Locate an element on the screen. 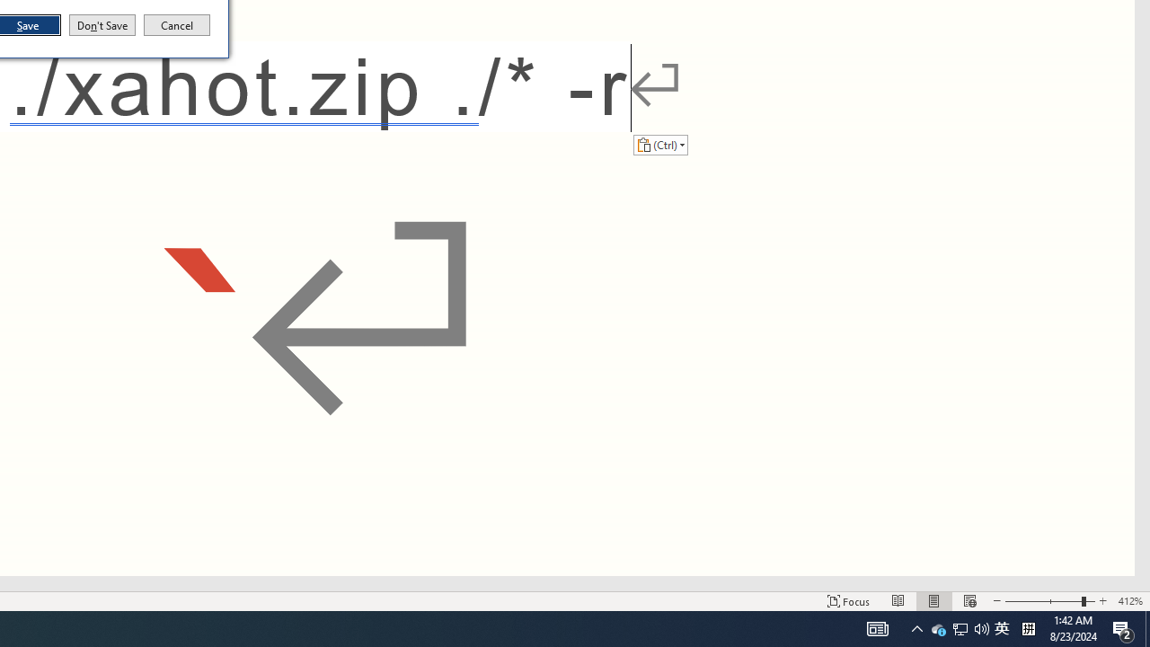 The width and height of the screenshot is (1150, 647). Notification Chevron is located at coordinates (916, 629).